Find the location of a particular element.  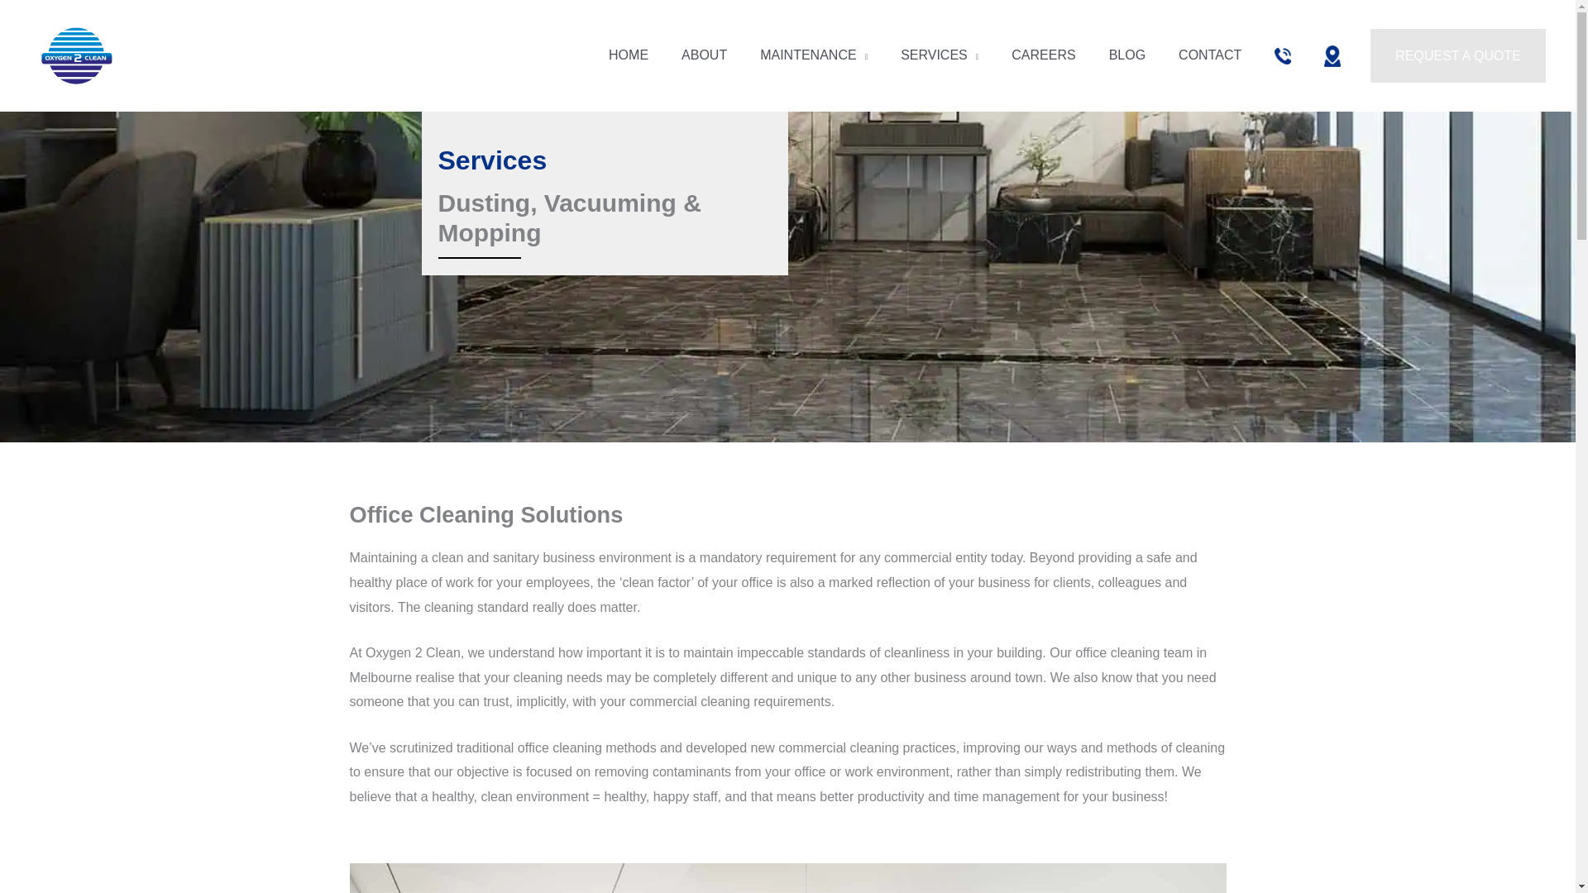

CONTACT is located at coordinates (1209, 55).